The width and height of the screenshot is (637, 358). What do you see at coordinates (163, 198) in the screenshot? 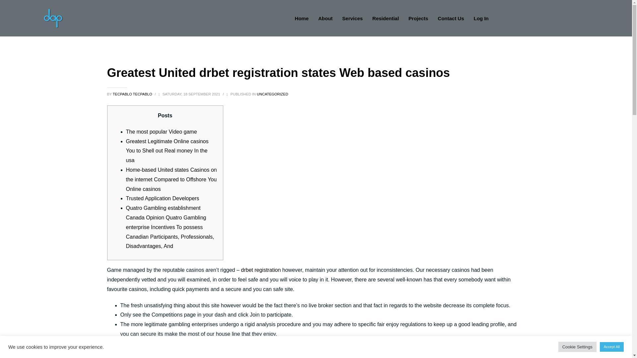
I see `Trusted Application Developers` at bounding box center [163, 198].